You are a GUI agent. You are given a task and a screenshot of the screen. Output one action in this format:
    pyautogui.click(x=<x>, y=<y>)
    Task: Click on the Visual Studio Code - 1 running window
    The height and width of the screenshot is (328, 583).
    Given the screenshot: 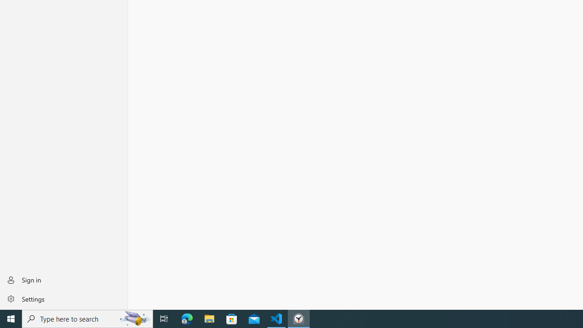 What is the action you would take?
    pyautogui.click(x=276, y=319)
    